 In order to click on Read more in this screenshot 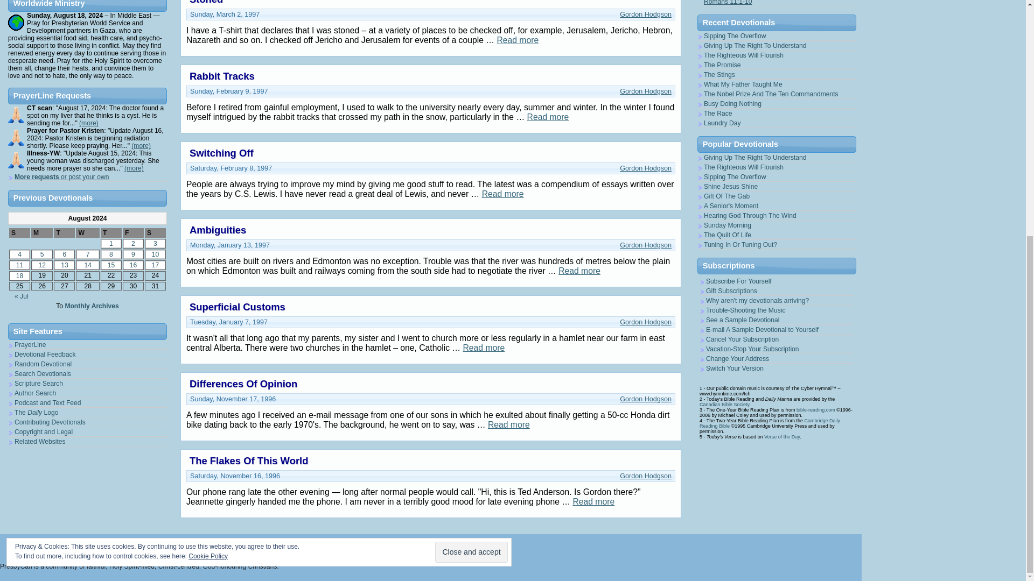, I will do `click(517, 40)`.